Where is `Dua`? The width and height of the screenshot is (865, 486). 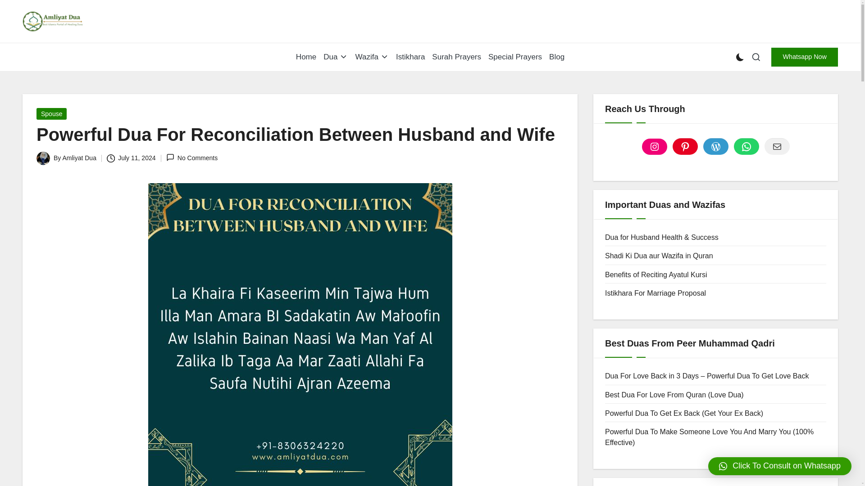 Dua is located at coordinates (335, 57).